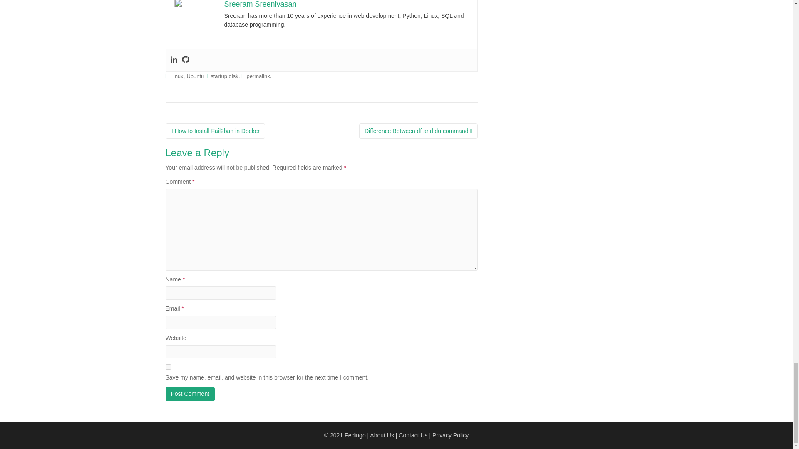 This screenshot has width=799, height=449. Describe the element at coordinates (168, 367) in the screenshot. I see `yes` at that location.